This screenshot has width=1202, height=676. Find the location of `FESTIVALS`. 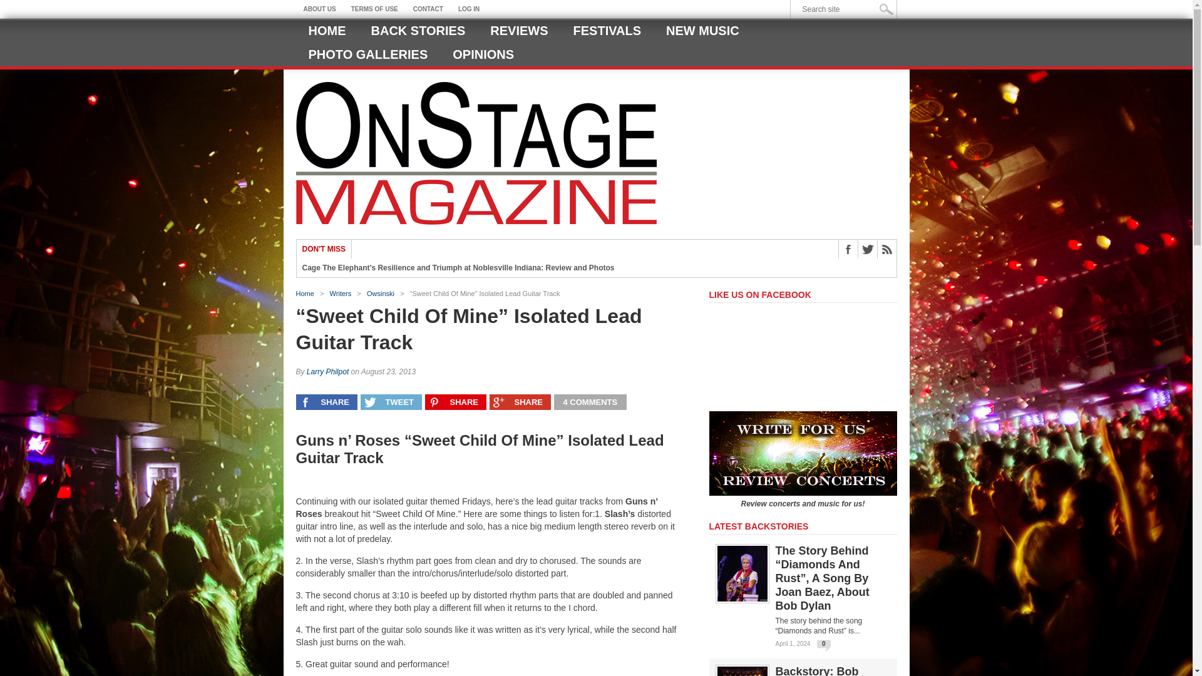

FESTIVALS is located at coordinates (607, 31).